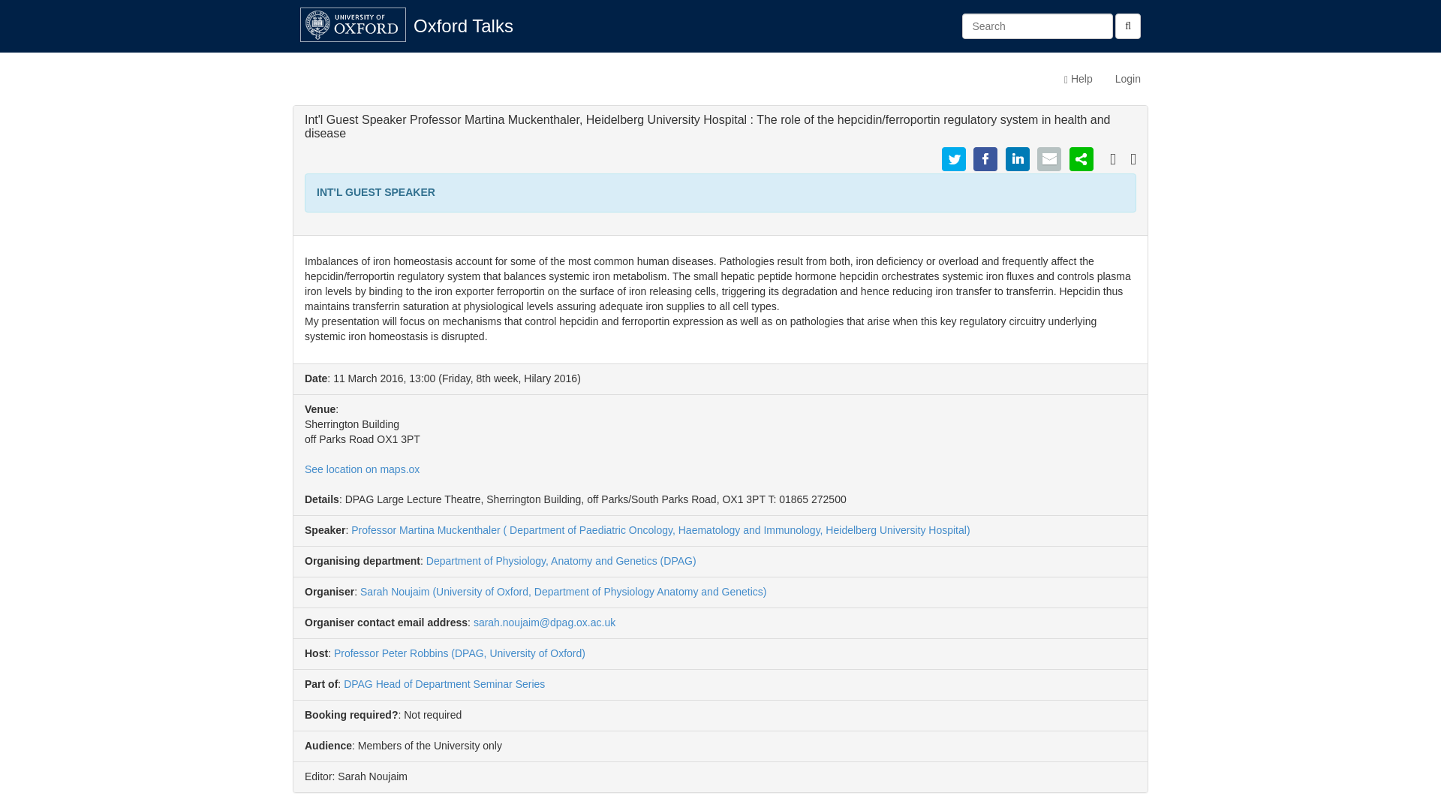 This screenshot has height=811, width=1441. What do you see at coordinates (362, 469) in the screenshot?
I see `See location on maps.ox` at bounding box center [362, 469].